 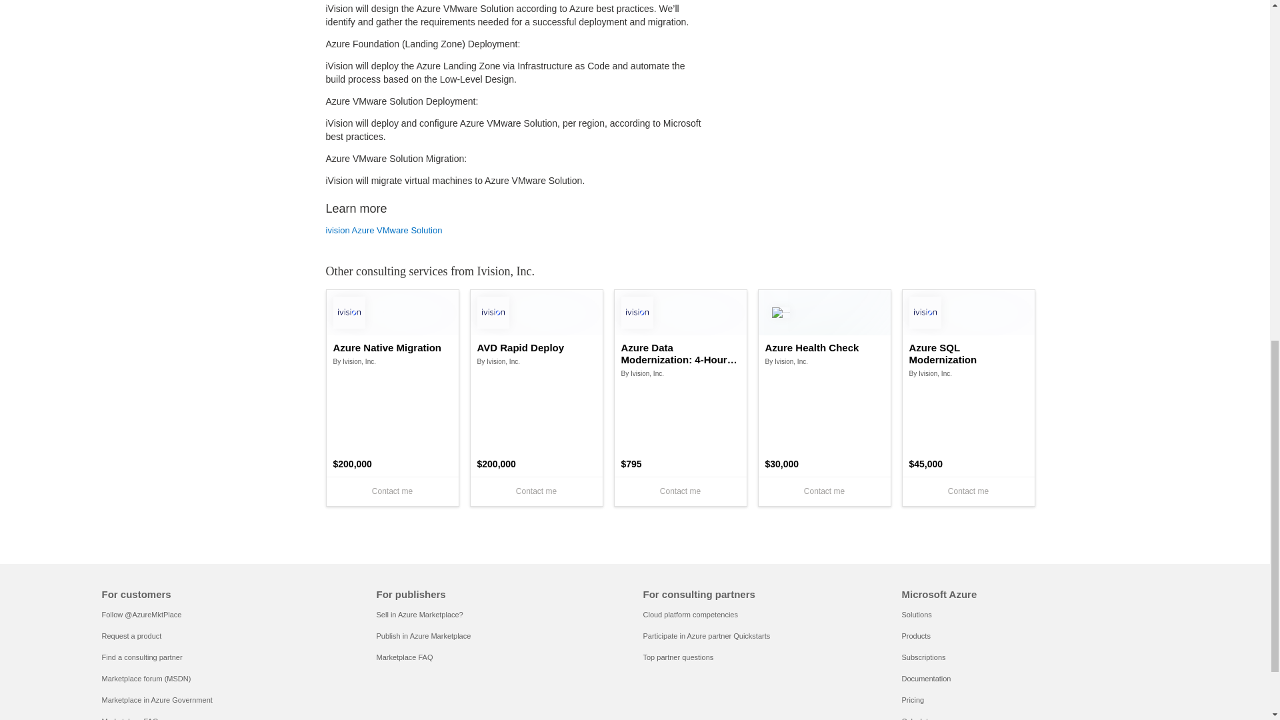 What do you see at coordinates (680, 353) in the screenshot?
I see `Azure Data Modernization: 4-Hour Workshop` at bounding box center [680, 353].